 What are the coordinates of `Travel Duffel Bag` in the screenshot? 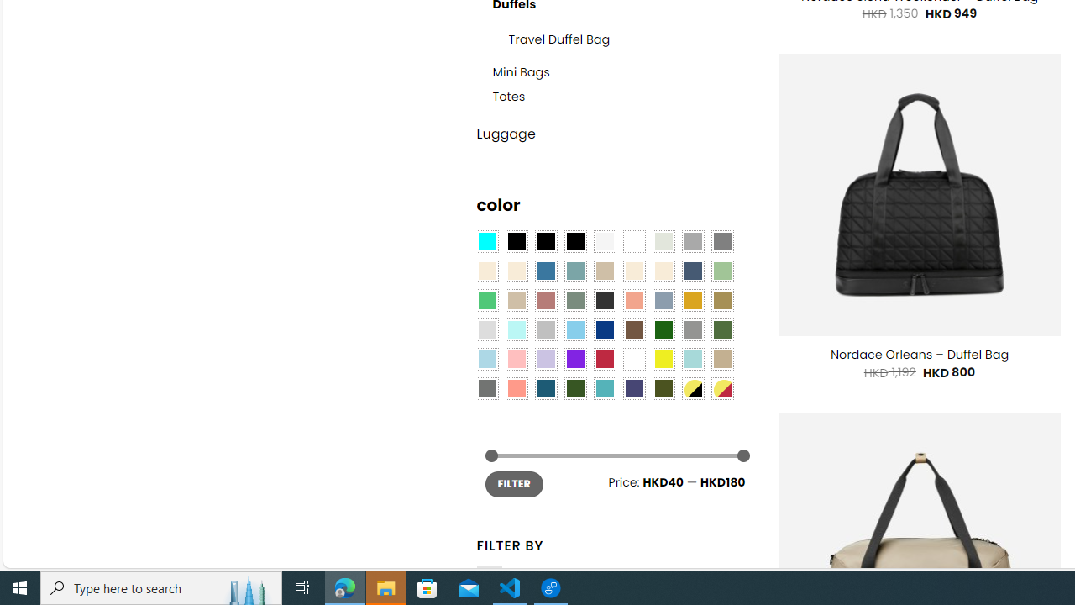 It's located at (632, 40).